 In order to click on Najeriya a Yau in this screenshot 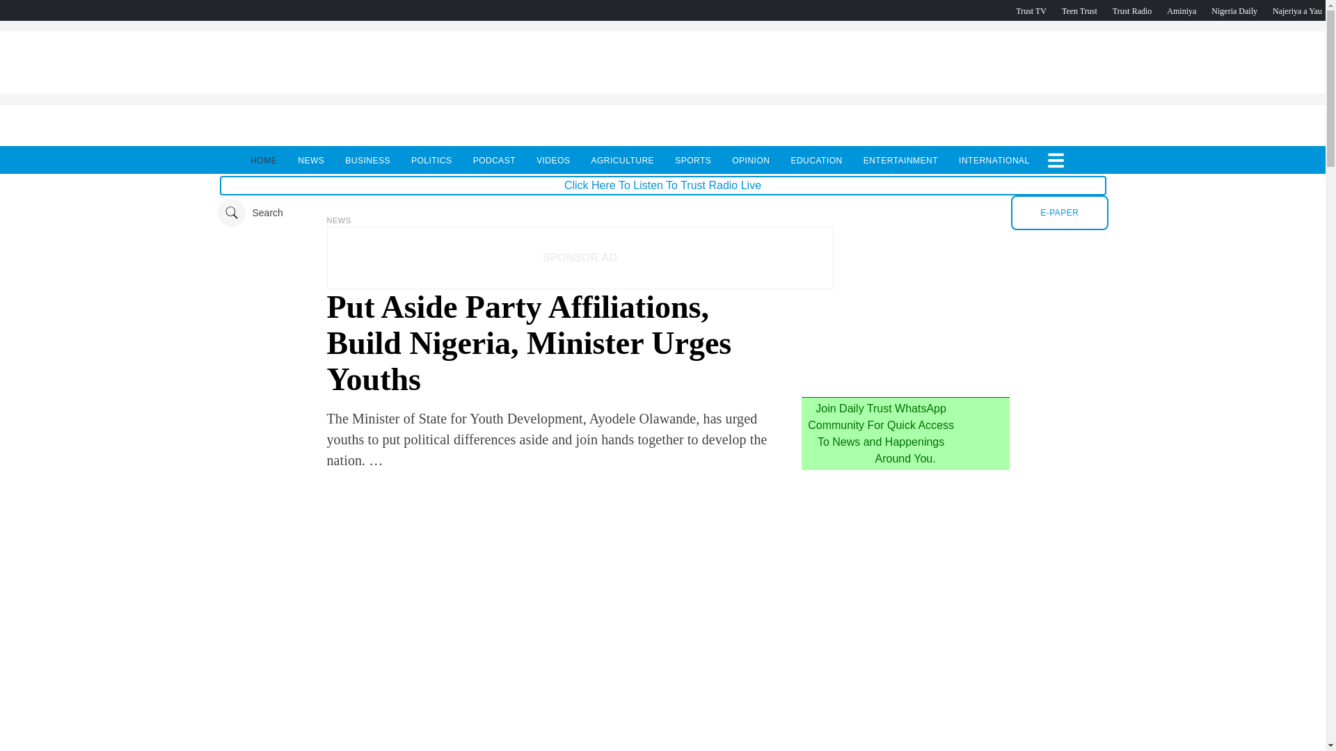, I will do `click(1297, 10)`.